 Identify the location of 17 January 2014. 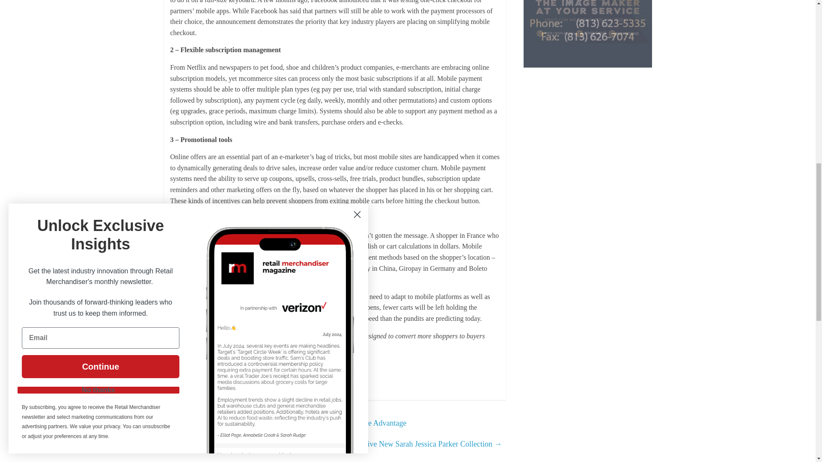
(189, 364).